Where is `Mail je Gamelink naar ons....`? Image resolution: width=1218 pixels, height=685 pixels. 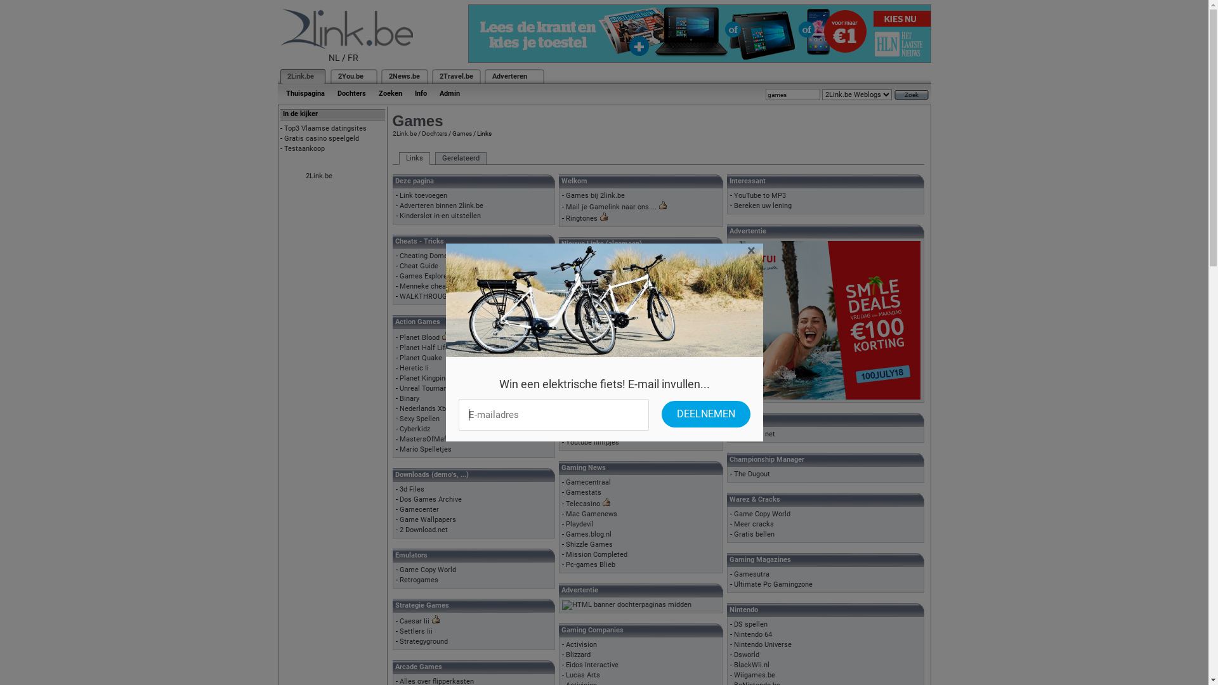
Mail je Gamelink naar ons.... is located at coordinates (612, 207).